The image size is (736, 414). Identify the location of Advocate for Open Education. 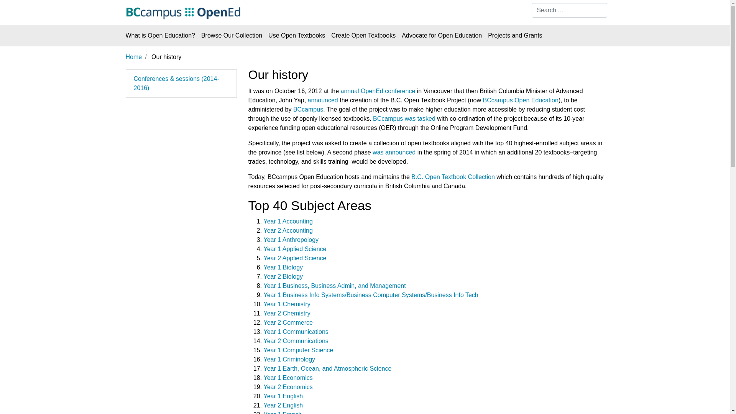
(442, 36).